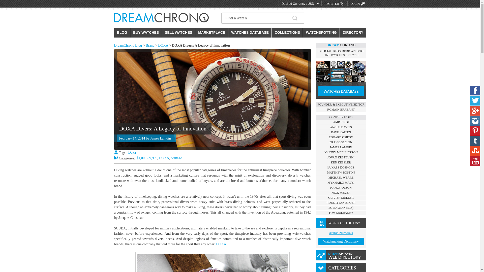 The image size is (484, 272). I want to click on DOXA, so click(164, 158).